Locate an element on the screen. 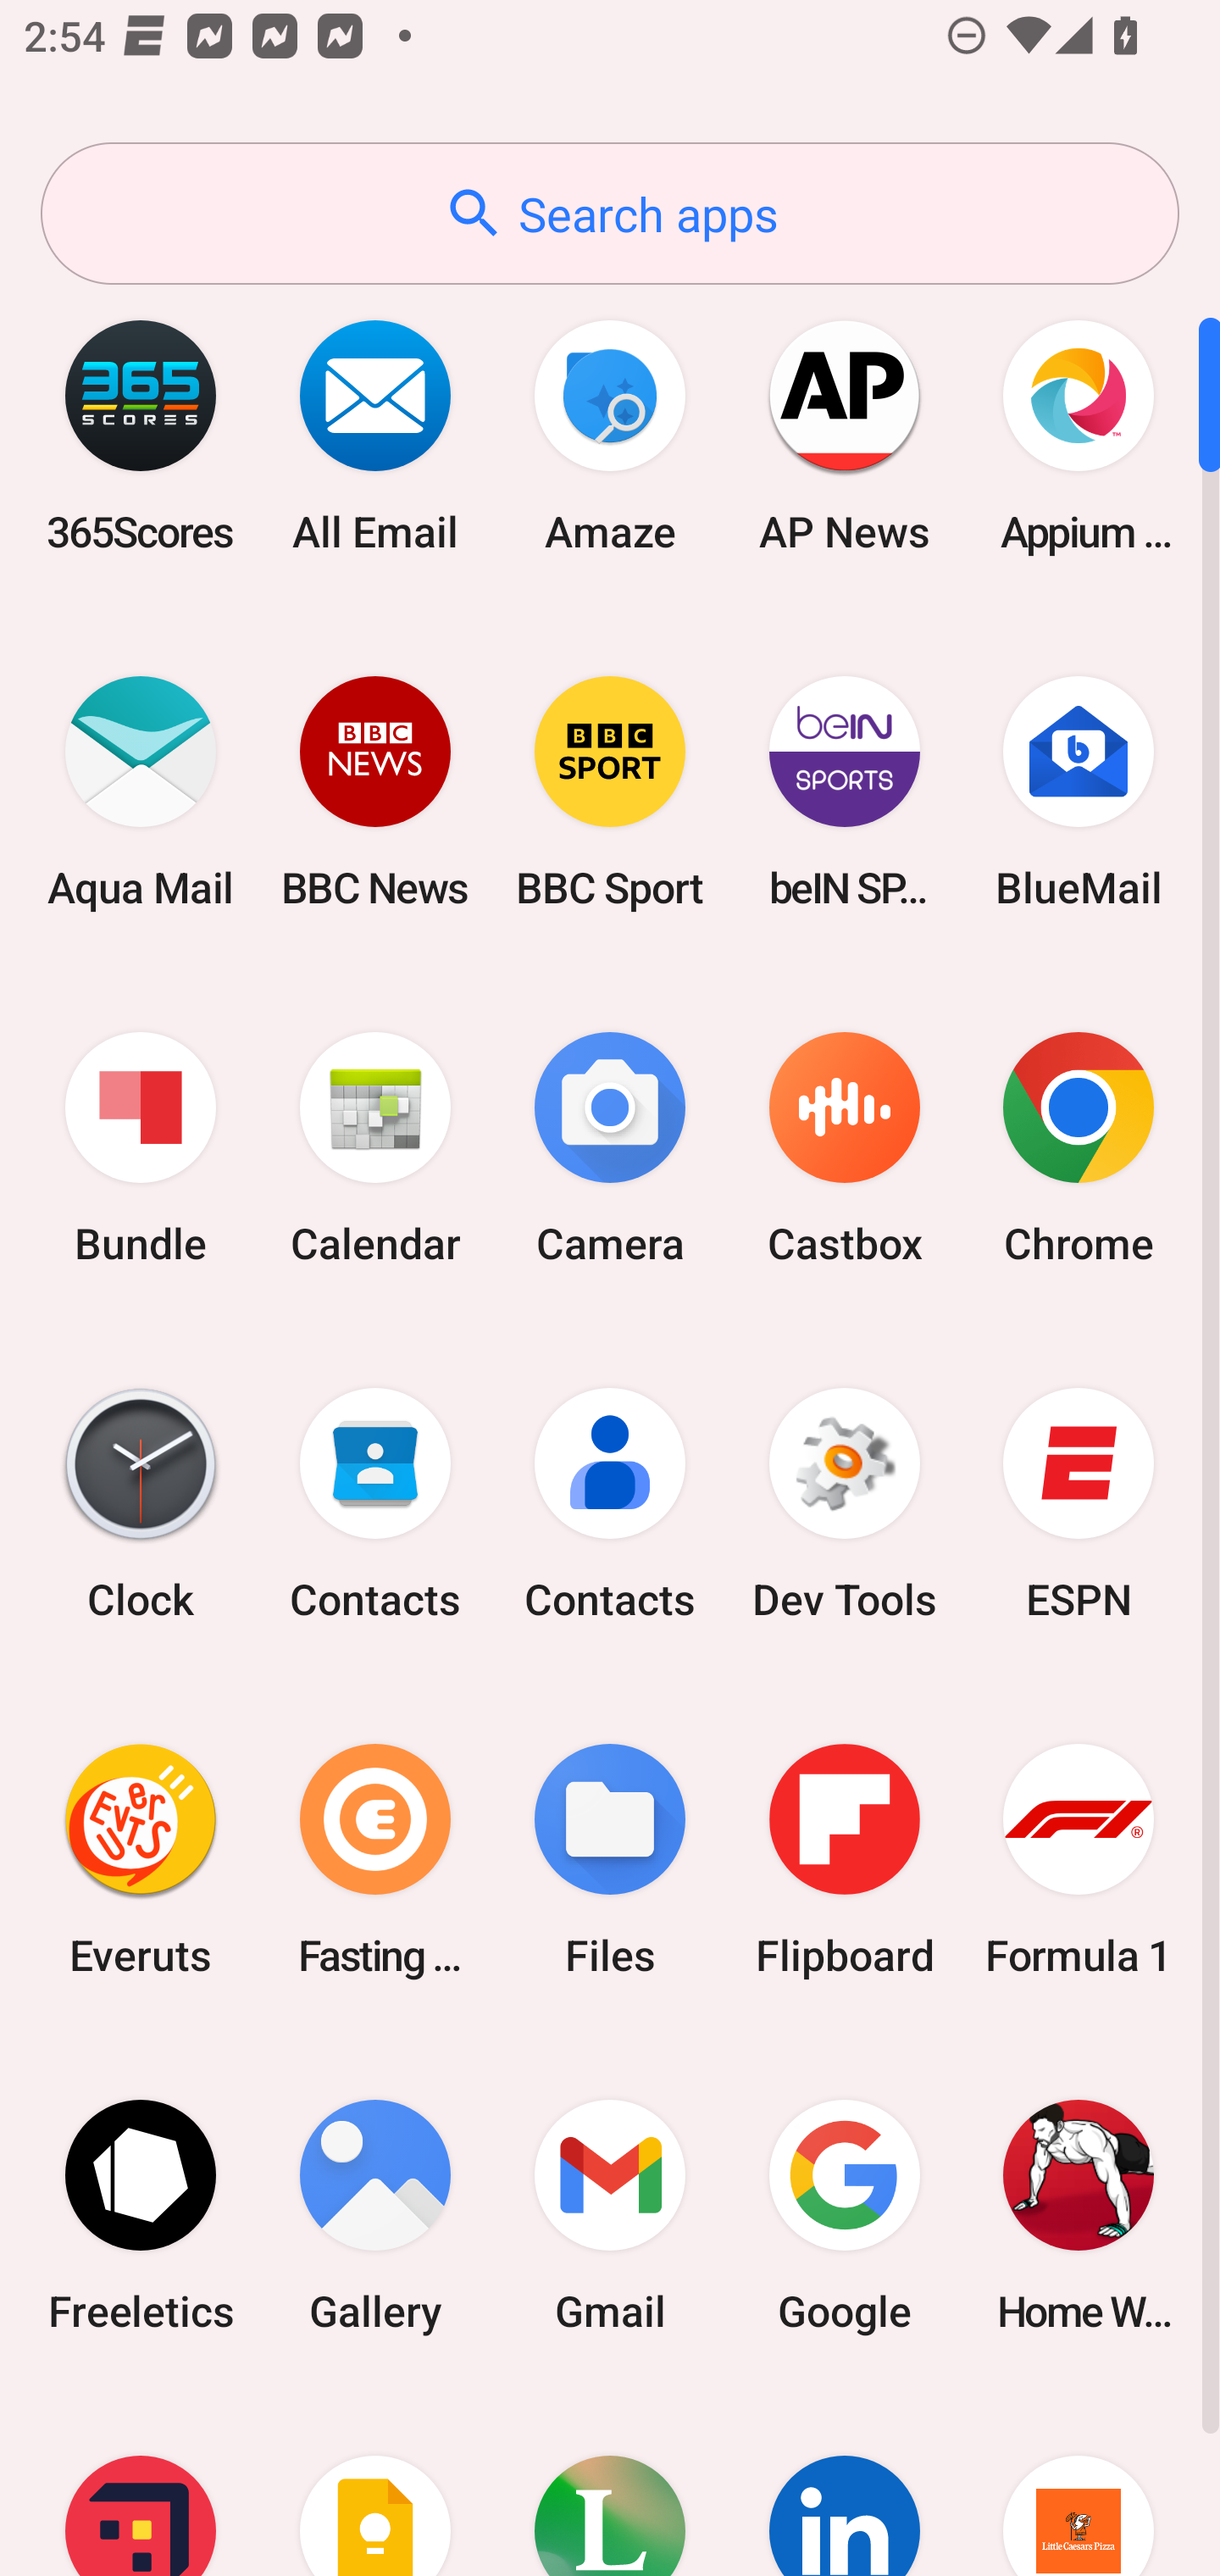 This screenshot has width=1220, height=2576. Contacts is located at coordinates (610, 1504).